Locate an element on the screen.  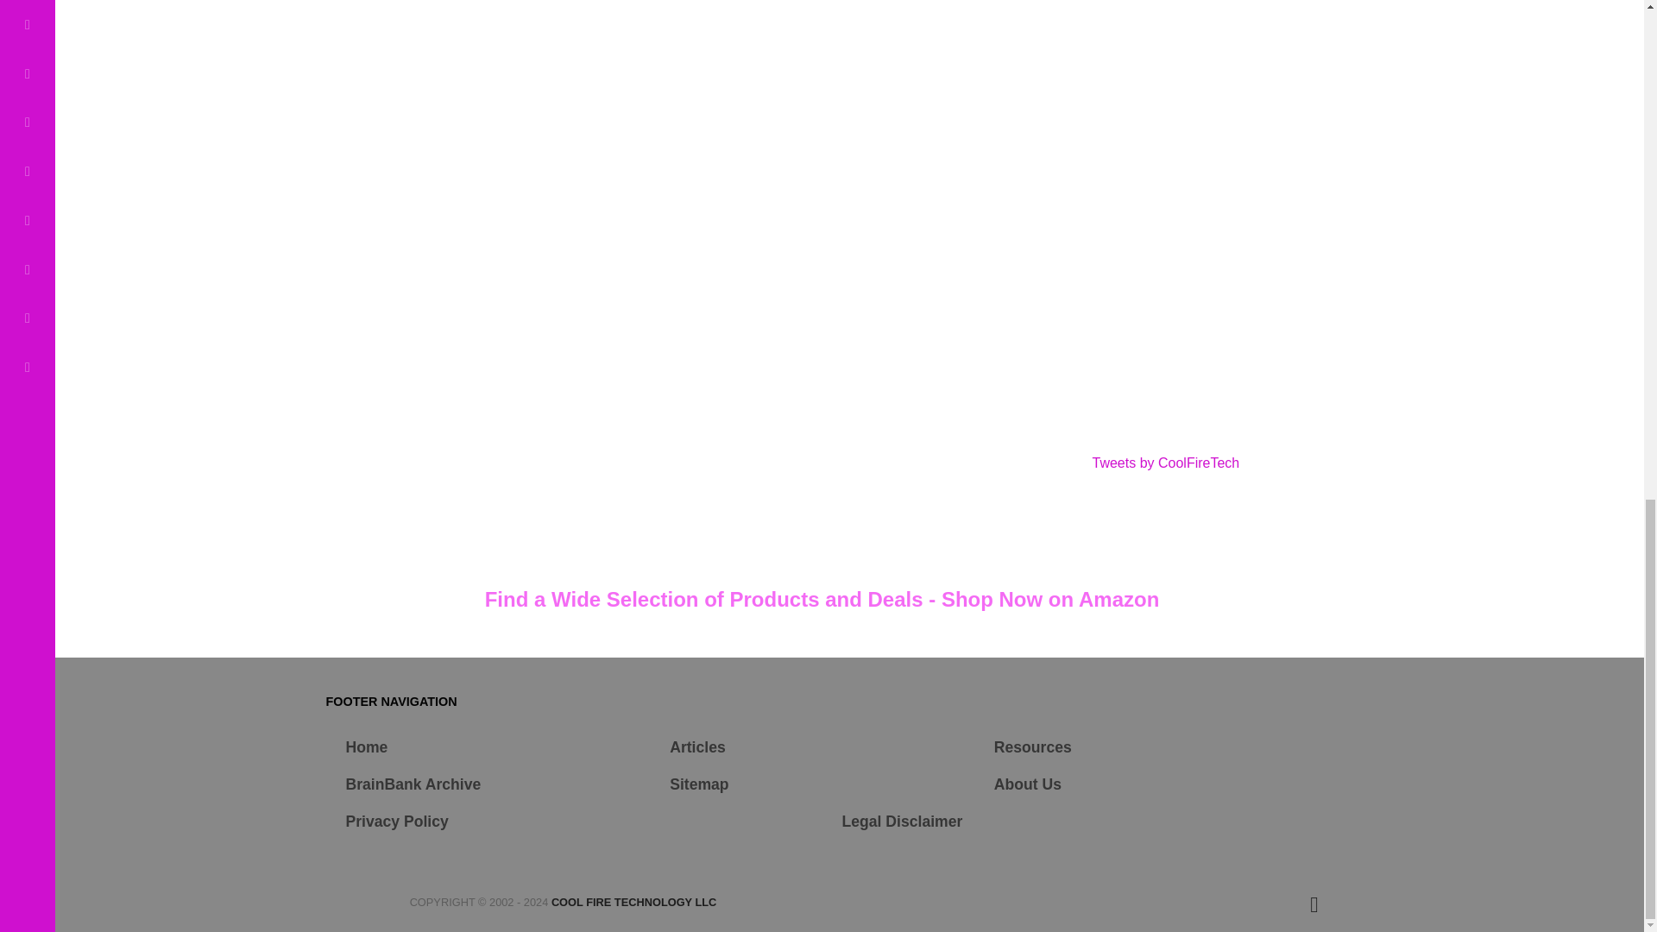
BrainBank Archive is located at coordinates (413, 784).